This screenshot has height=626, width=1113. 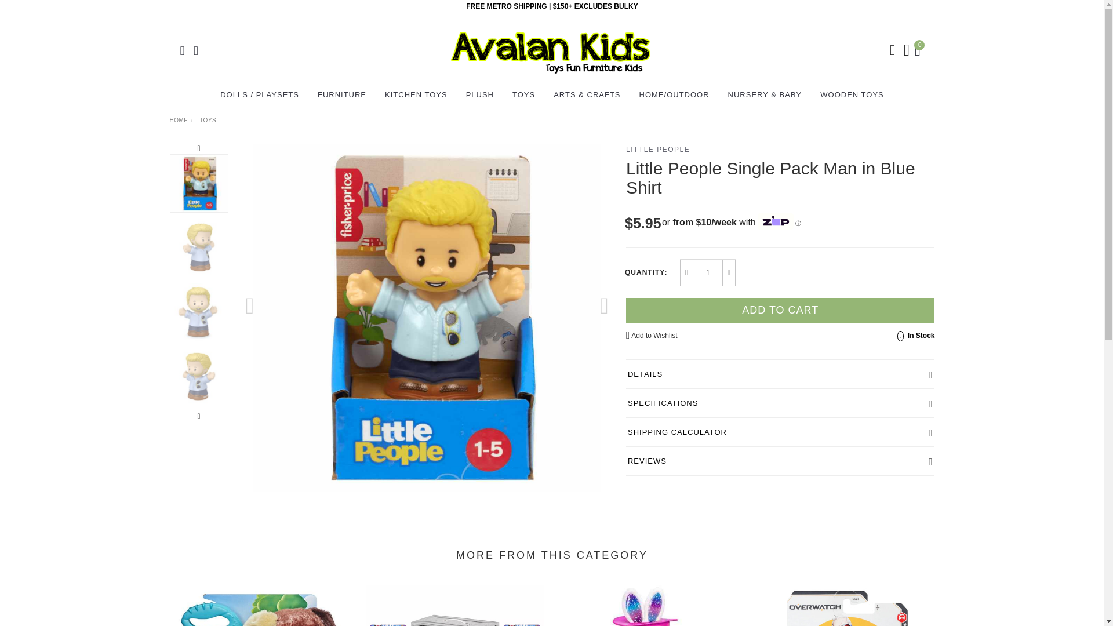 I want to click on KITCHEN TOYS, so click(x=416, y=94).